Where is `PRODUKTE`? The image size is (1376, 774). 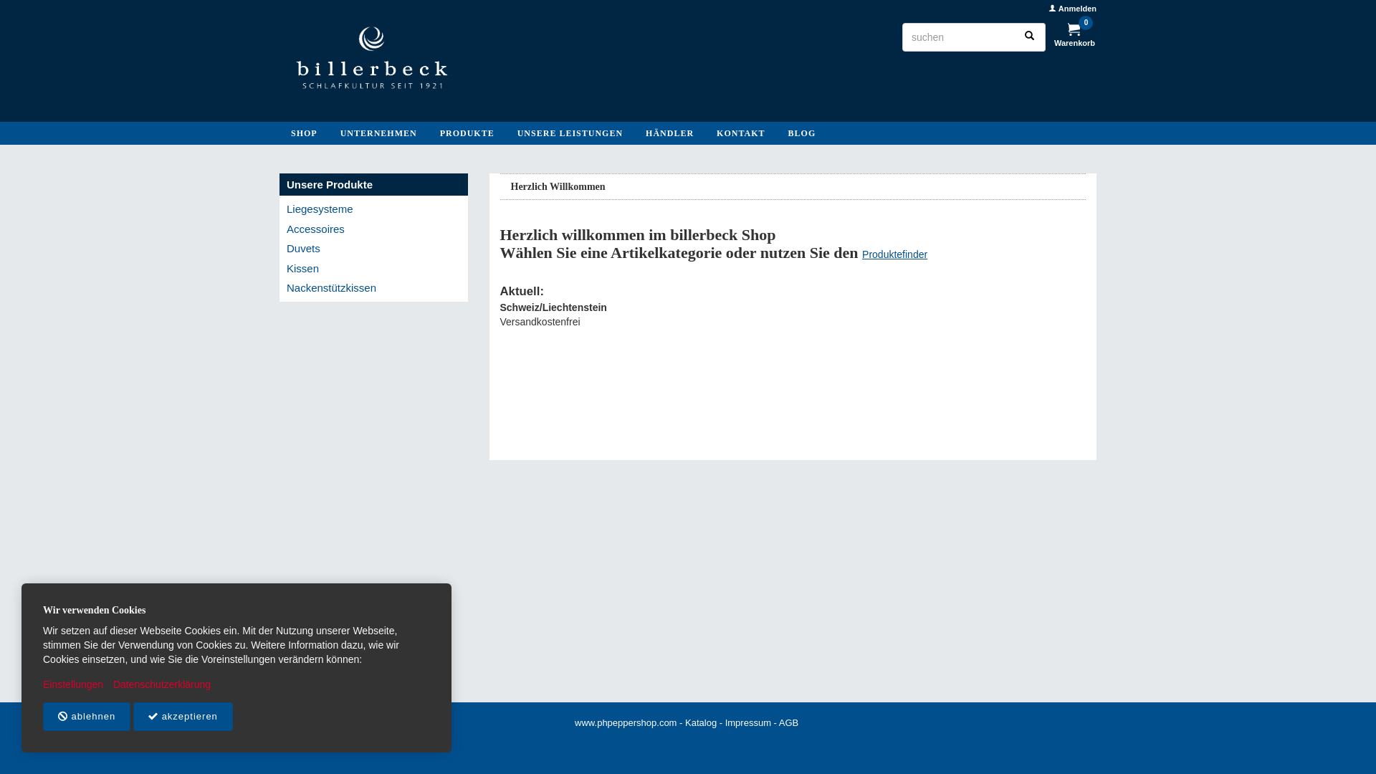
PRODUKTE is located at coordinates (467, 133).